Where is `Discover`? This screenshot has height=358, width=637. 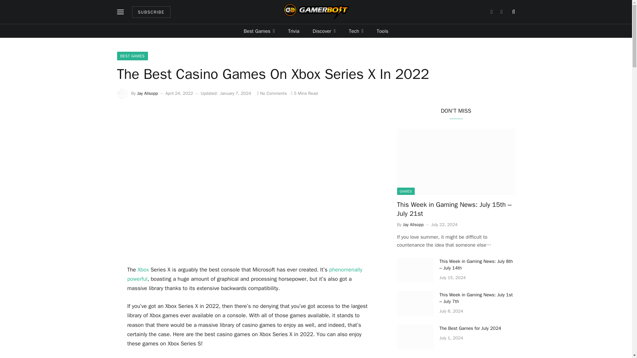
Discover is located at coordinates (324, 31).